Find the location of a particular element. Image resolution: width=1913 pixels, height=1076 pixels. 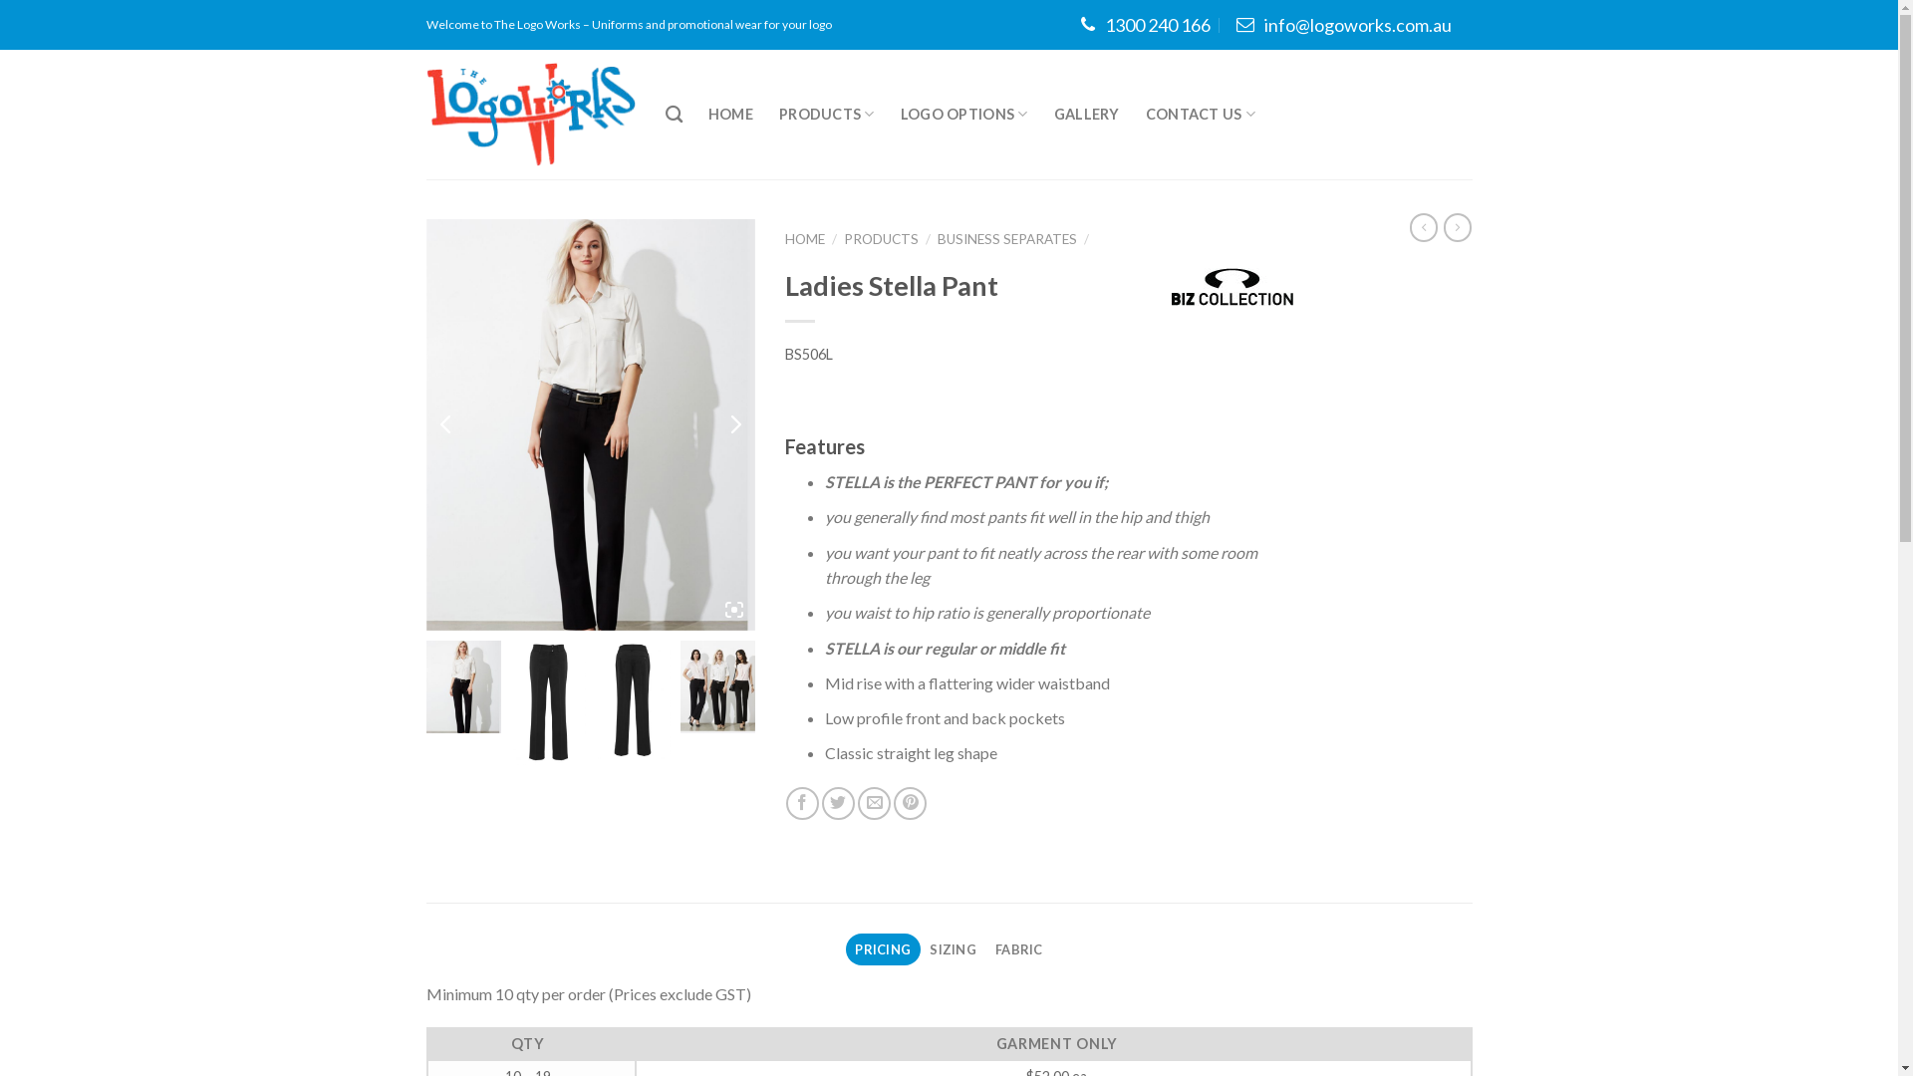

Share on Facebook is located at coordinates (803, 803).